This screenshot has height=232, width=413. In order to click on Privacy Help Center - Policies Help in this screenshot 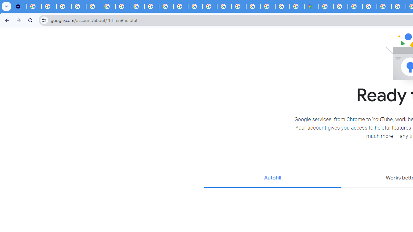, I will do `click(399, 6)`.